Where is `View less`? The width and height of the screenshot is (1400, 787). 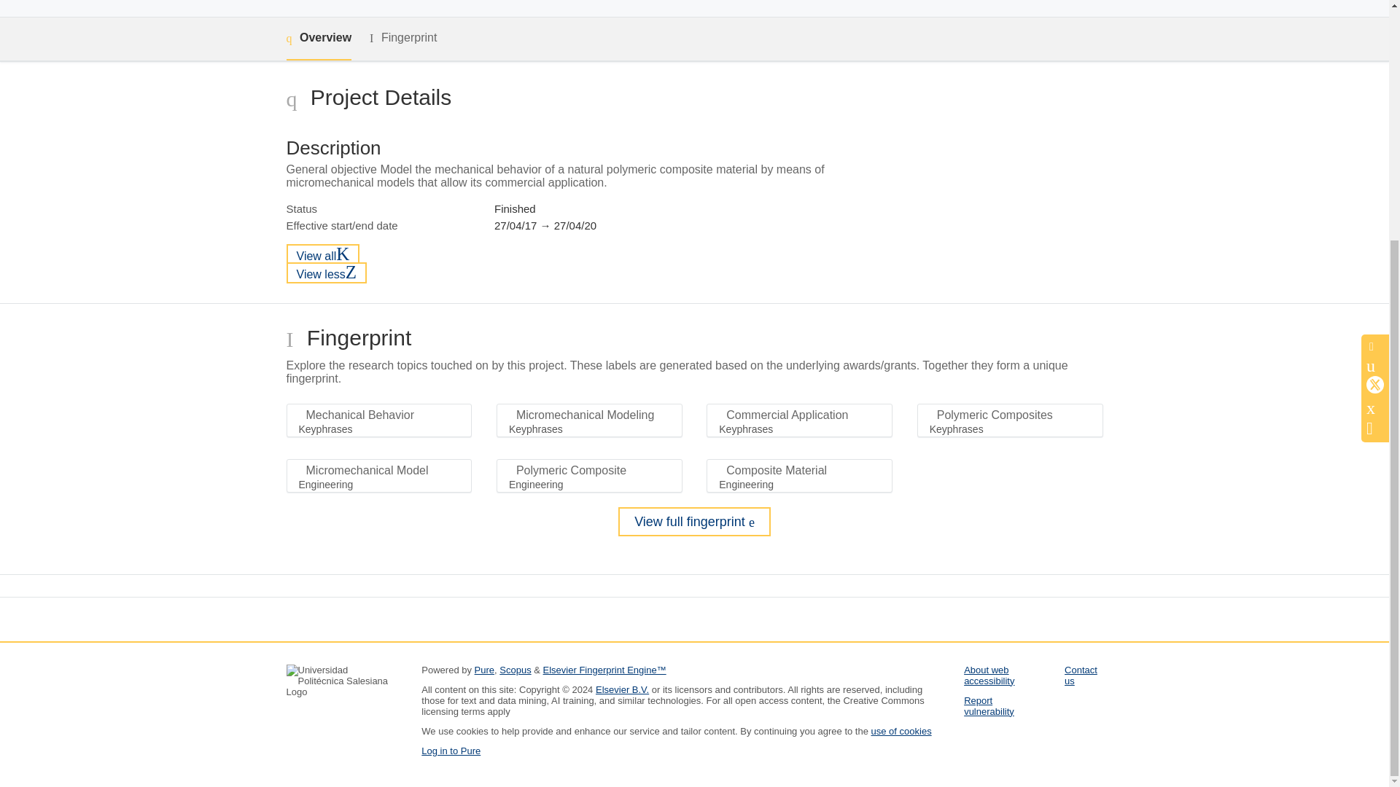 View less is located at coordinates (326, 273).